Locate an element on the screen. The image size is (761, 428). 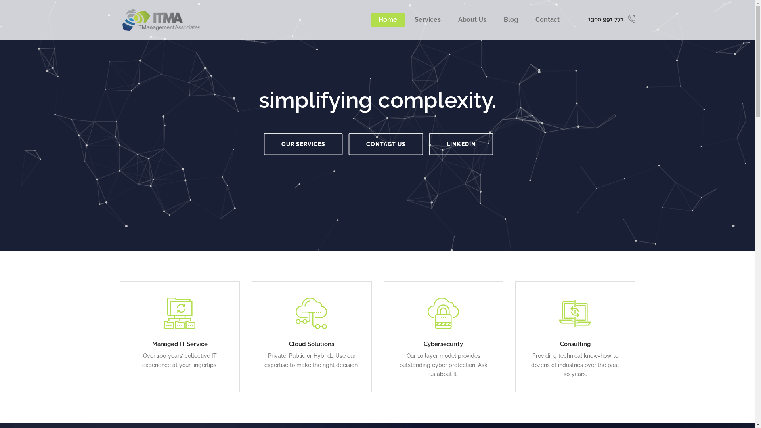
info@itma.com.au is located at coordinates (143, 299).